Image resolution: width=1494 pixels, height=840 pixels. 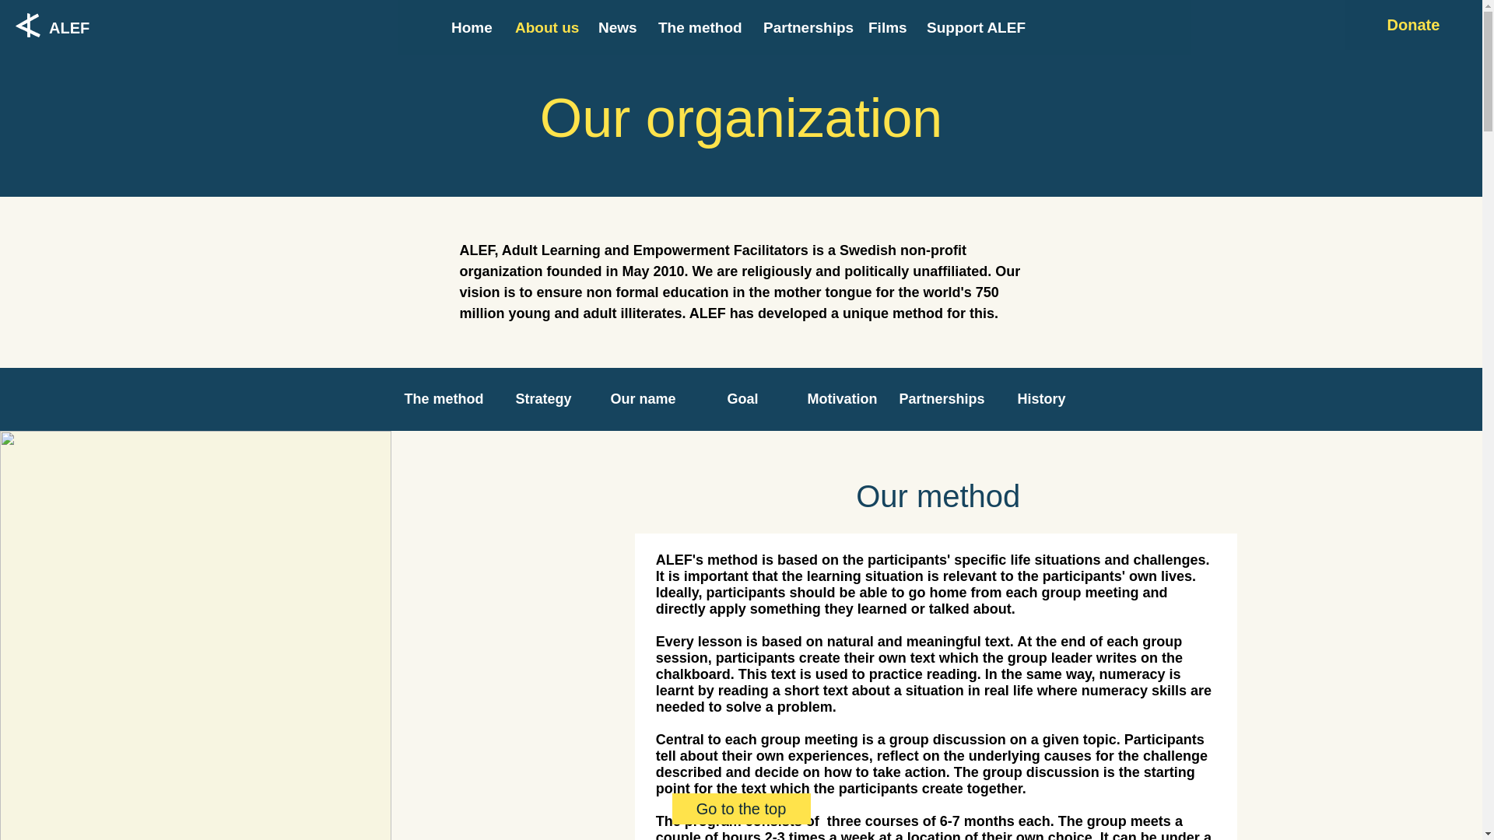 I want to click on Home, so click(x=472, y=28).